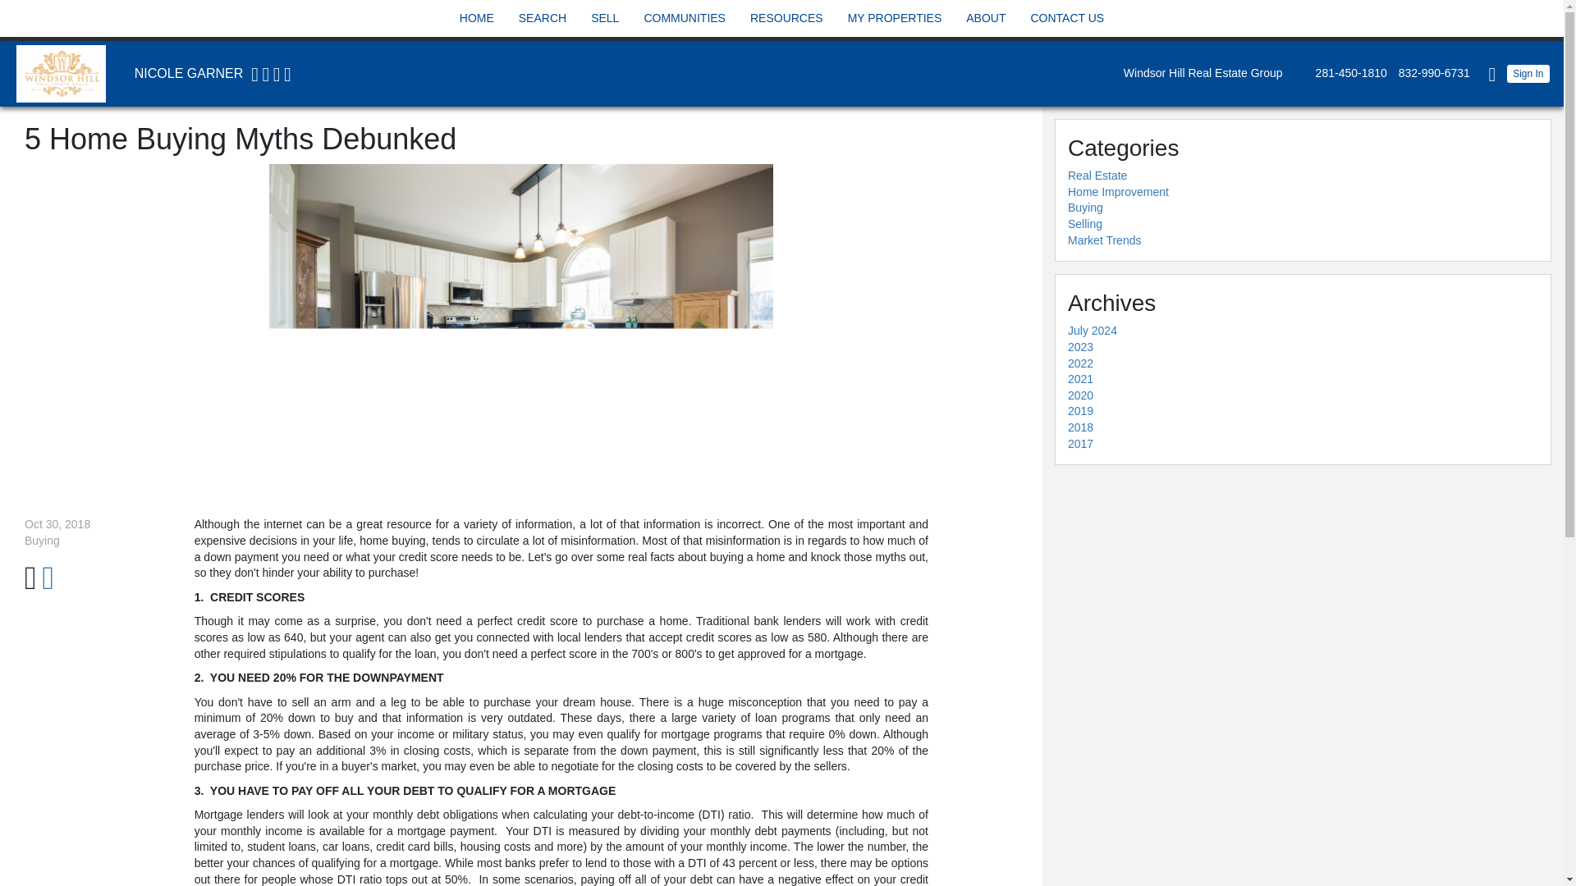  Describe the element at coordinates (1093, 331) in the screenshot. I see `July 2024` at that location.